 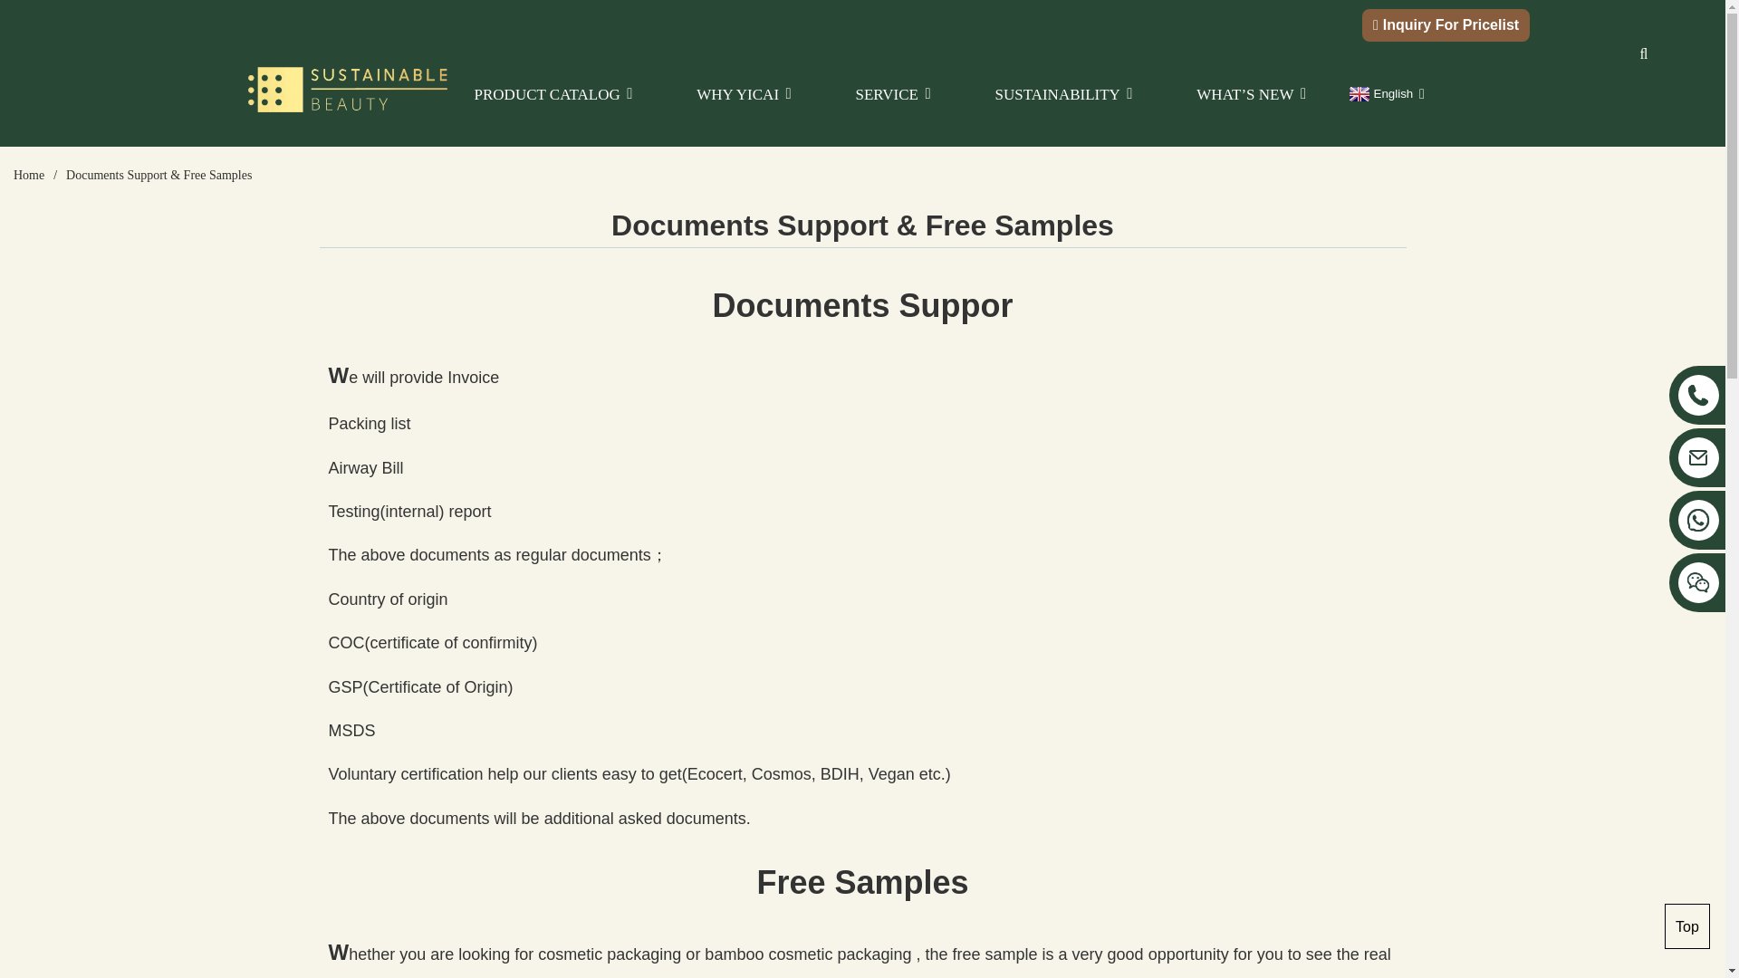 What do you see at coordinates (556, 89) in the screenshot?
I see `PRODUCT CATALOG` at bounding box center [556, 89].